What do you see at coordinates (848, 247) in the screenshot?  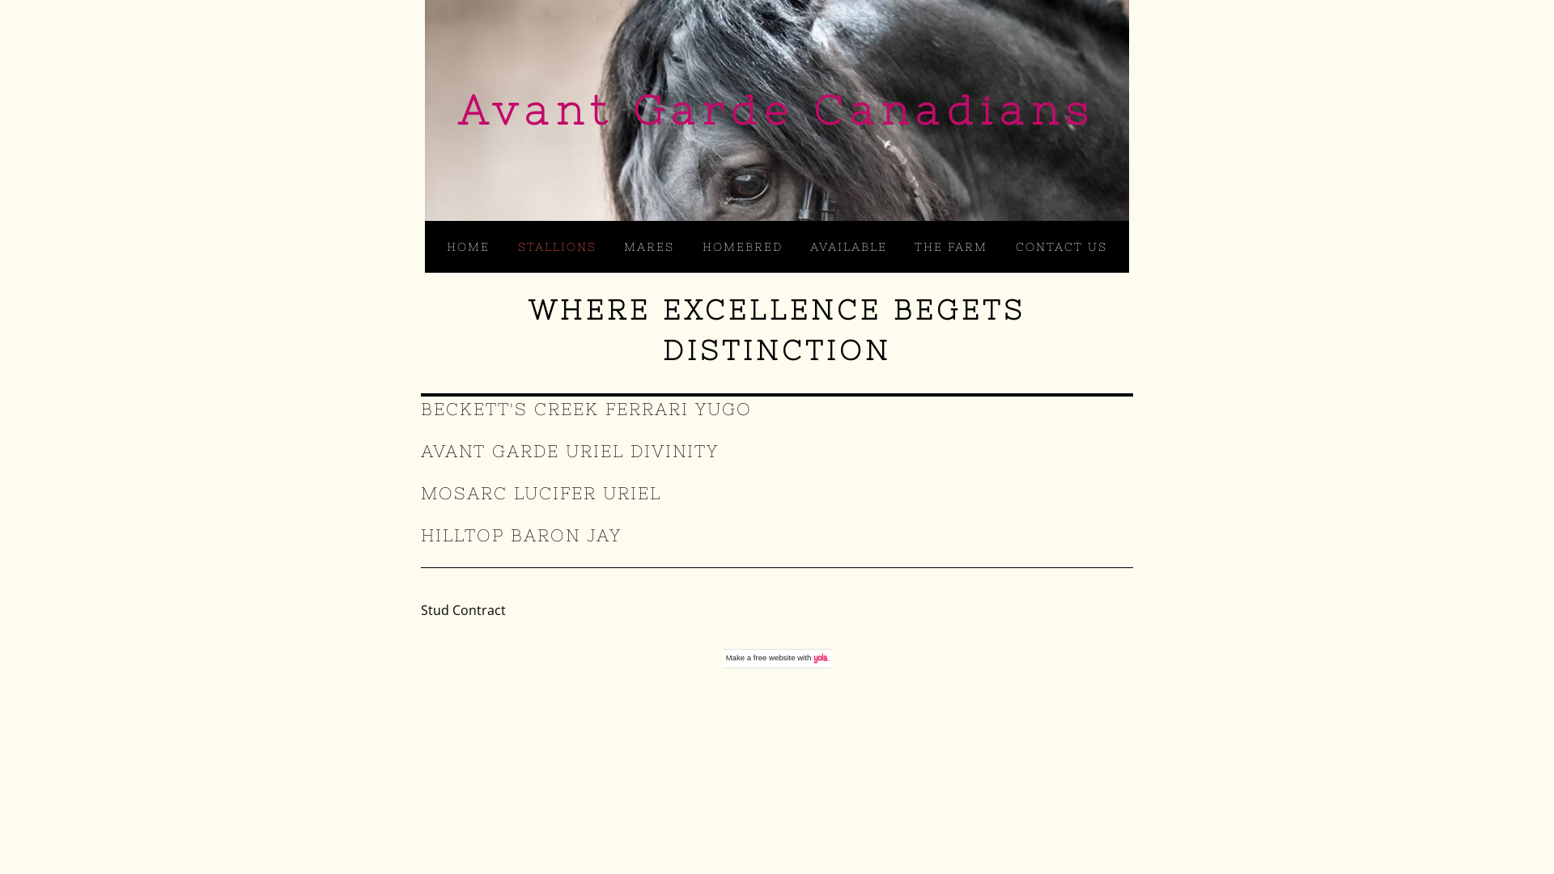 I see `AVAILABLE` at bounding box center [848, 247].